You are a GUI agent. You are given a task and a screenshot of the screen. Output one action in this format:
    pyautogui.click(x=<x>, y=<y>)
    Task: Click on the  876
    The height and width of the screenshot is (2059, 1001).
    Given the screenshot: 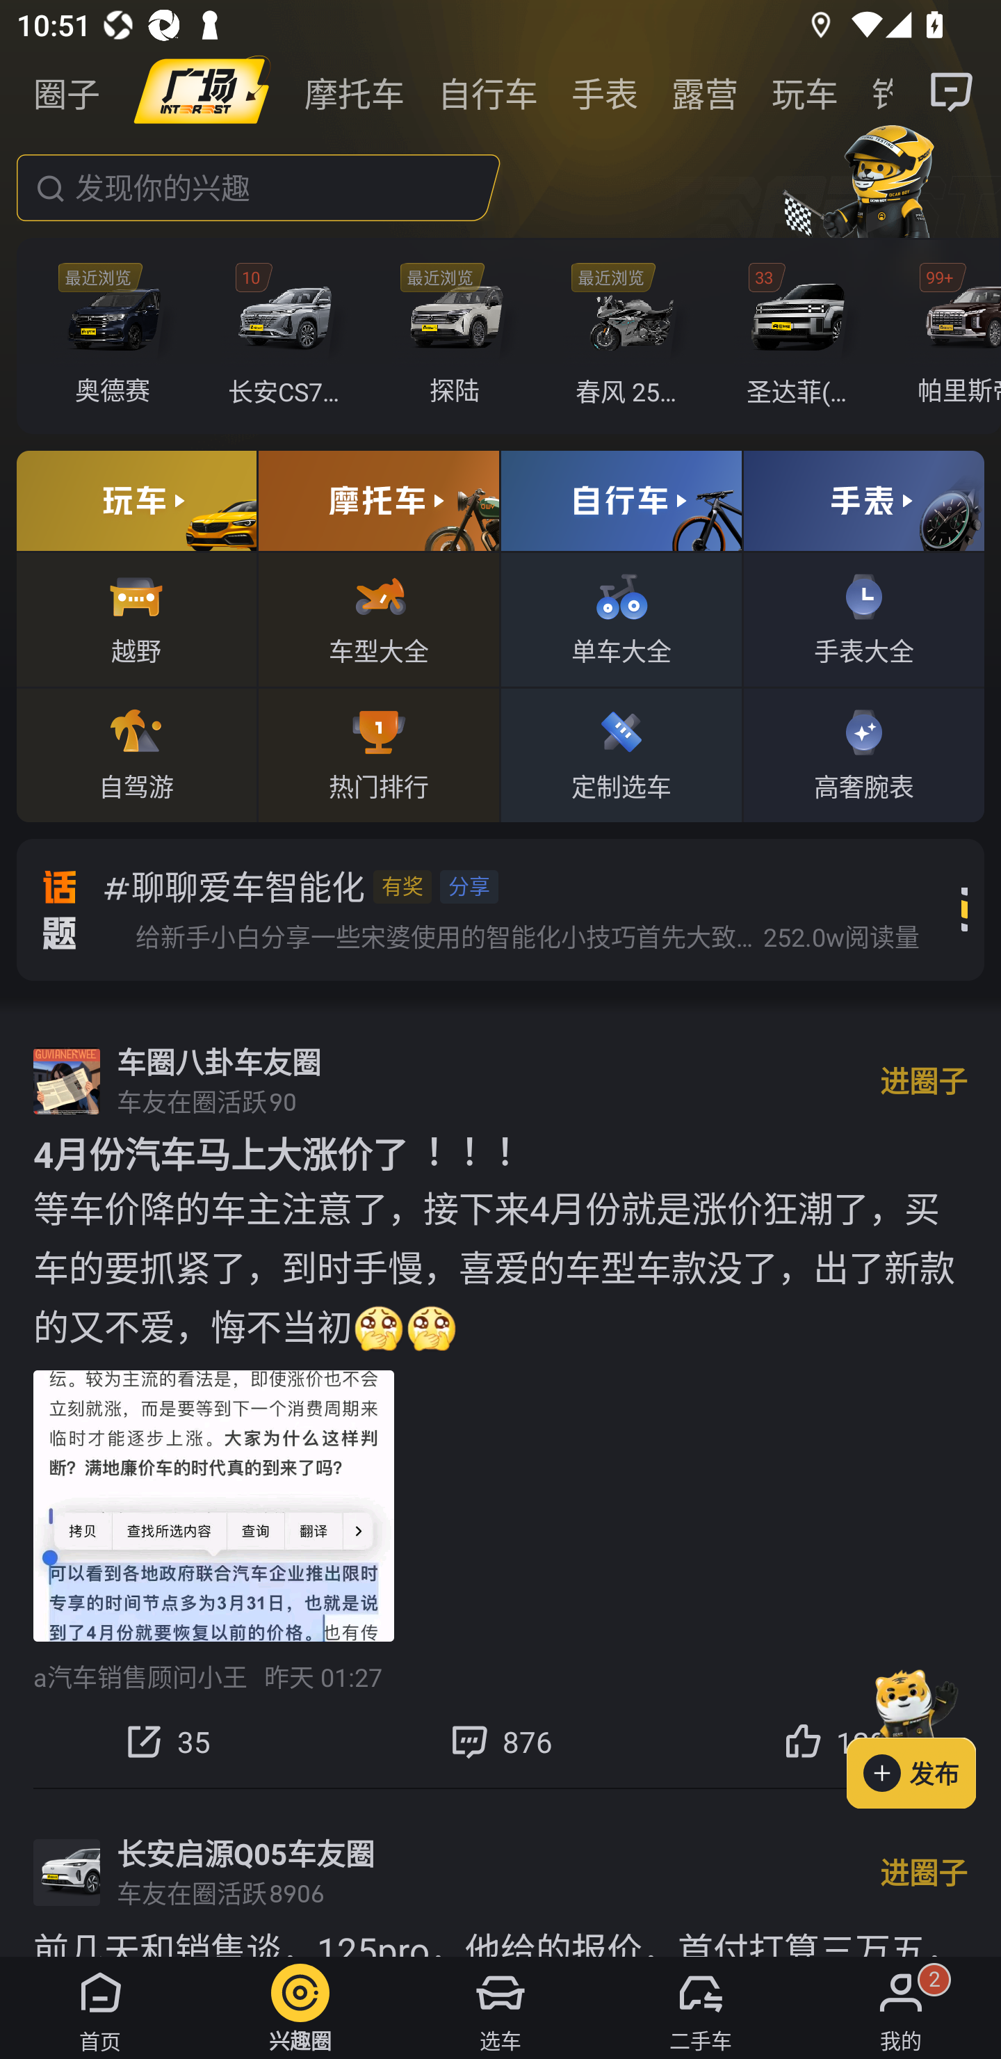 What is the action you would take?
    pyautogui.click(x=500, y=1742)
    